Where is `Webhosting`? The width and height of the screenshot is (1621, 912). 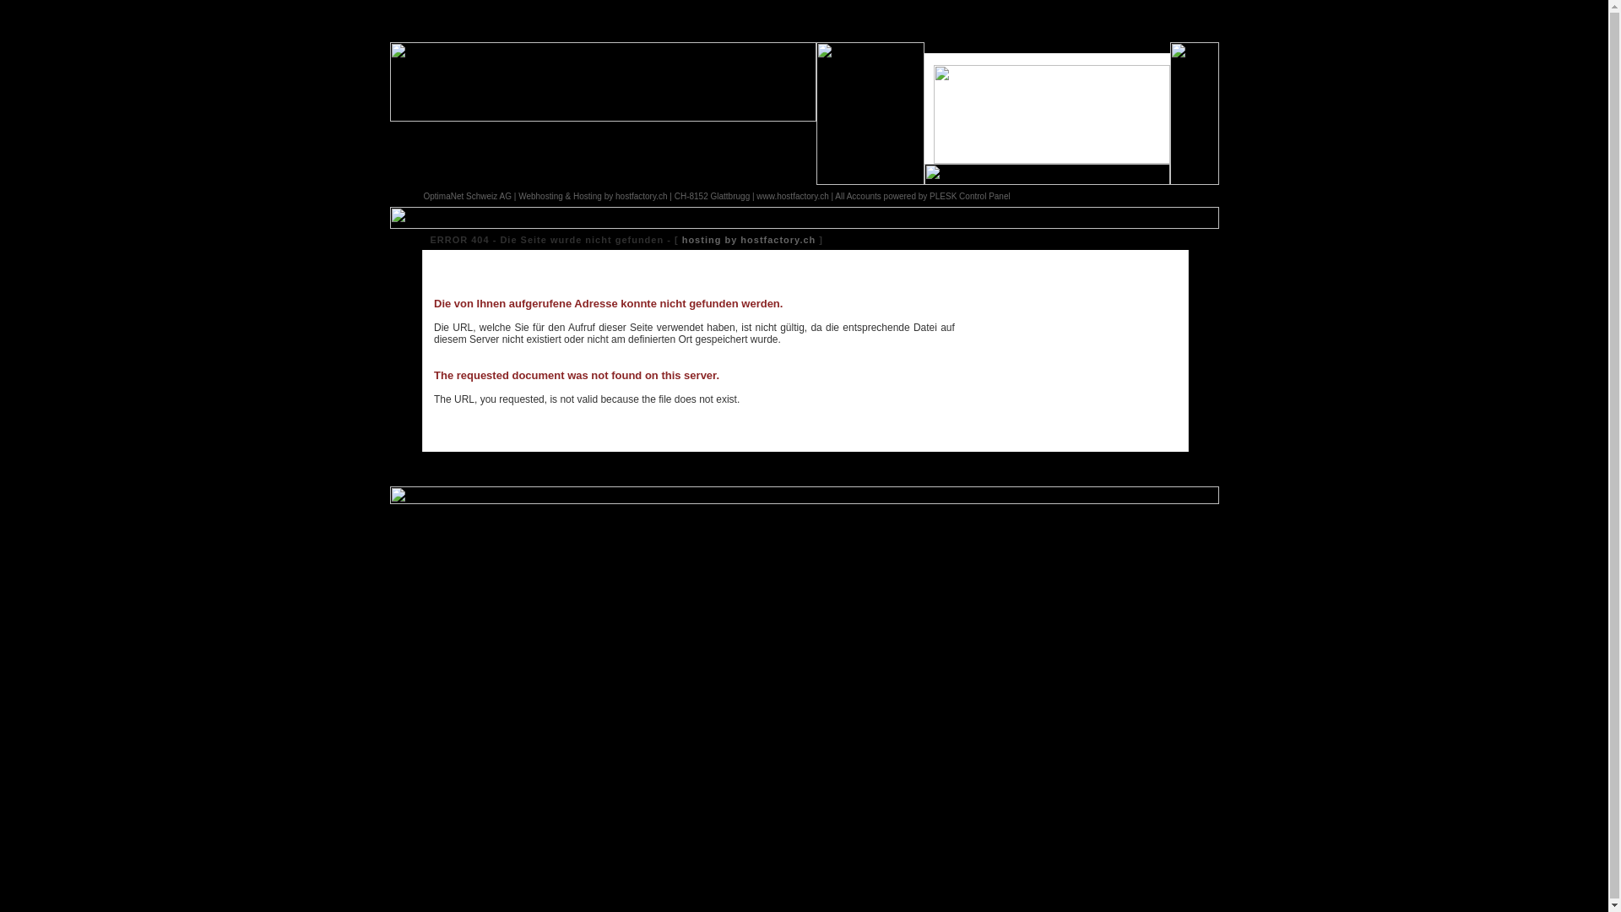 Webhosting is located at coordinates (540, 196).